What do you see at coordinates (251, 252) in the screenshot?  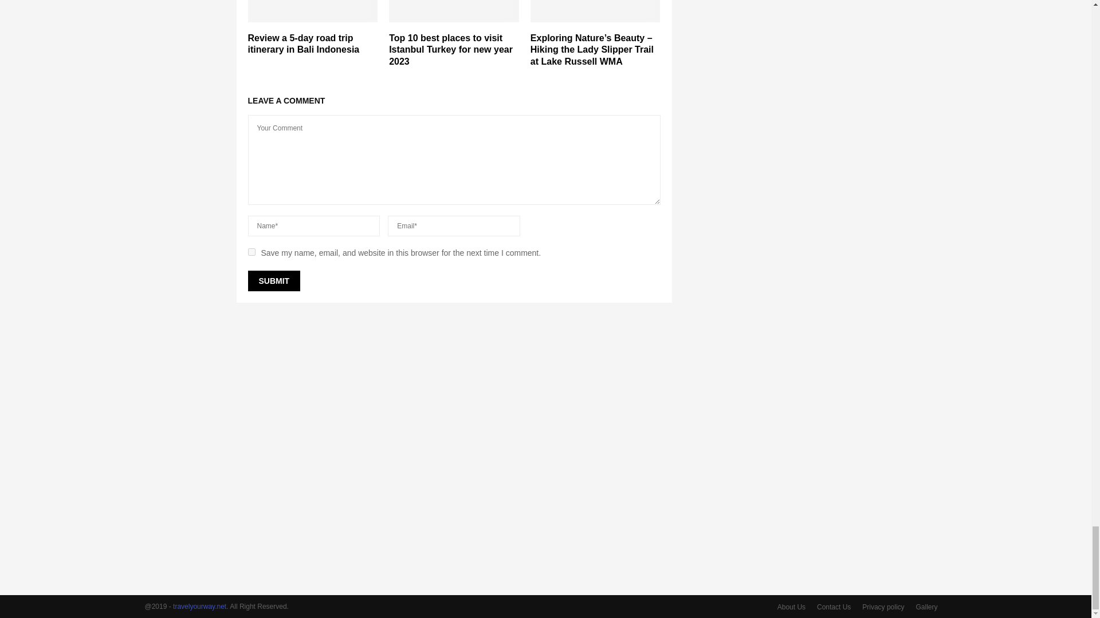 I see `yes` at bounding box center [251, 252].